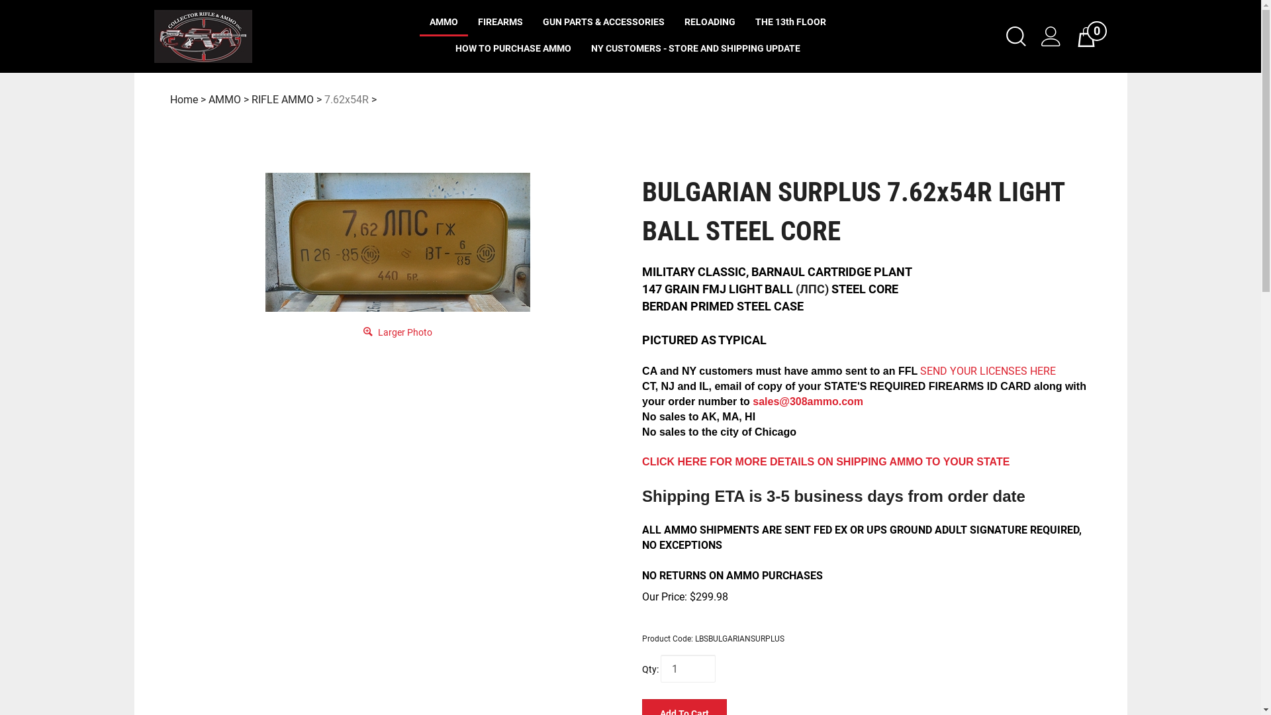 The height and width of the screenshot is (715, 1271). What do you see at coordinates (500, 23) in the screenshot?
I see `FIREARMS` at bounding box center [500, 23].